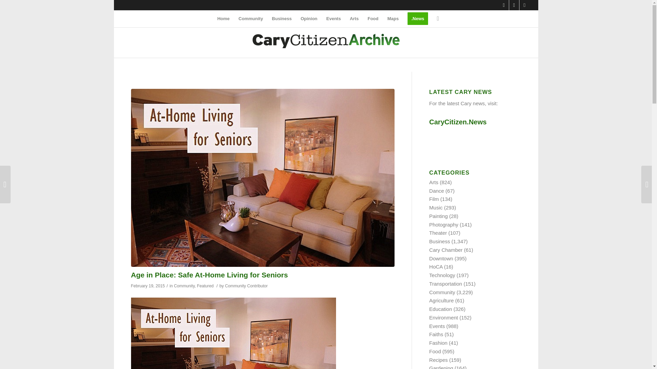  What do you see at coordinates (282, 18) in the screenshot?
I see `Business` at bounding box center [282, 18].